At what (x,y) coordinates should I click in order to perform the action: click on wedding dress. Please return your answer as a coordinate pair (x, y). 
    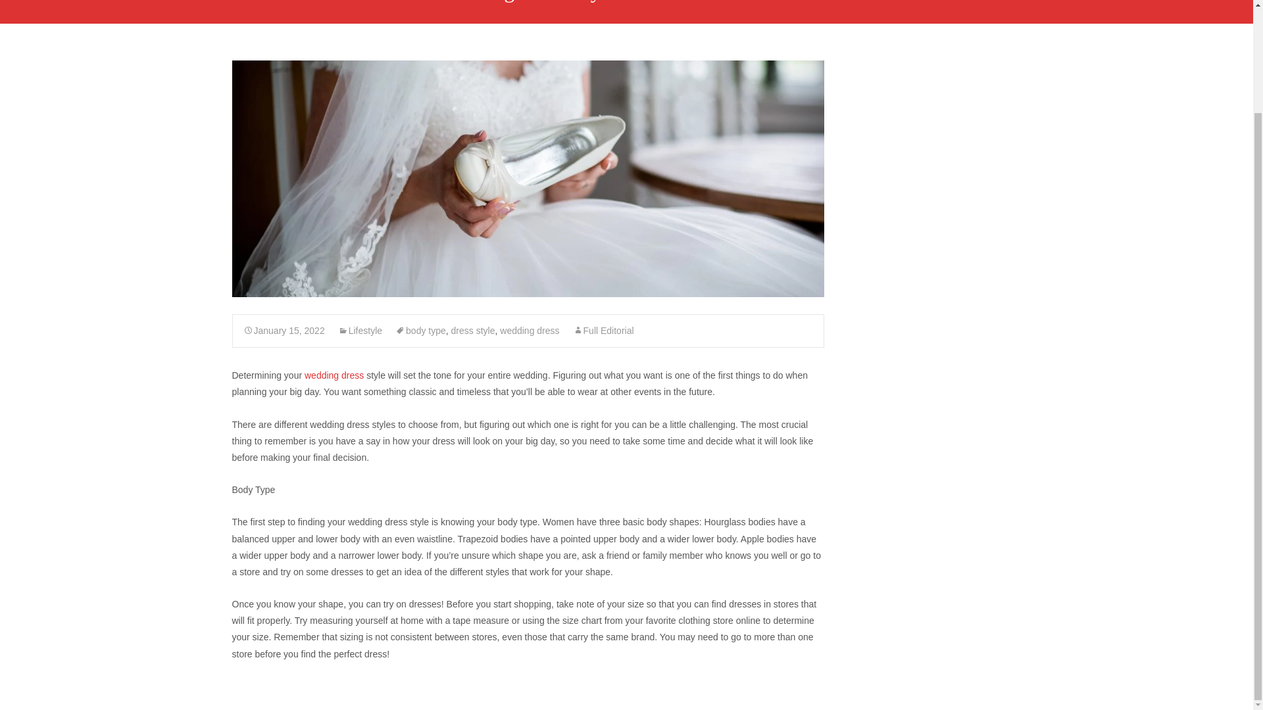
    Looking at the image, I should click on (334, 375).